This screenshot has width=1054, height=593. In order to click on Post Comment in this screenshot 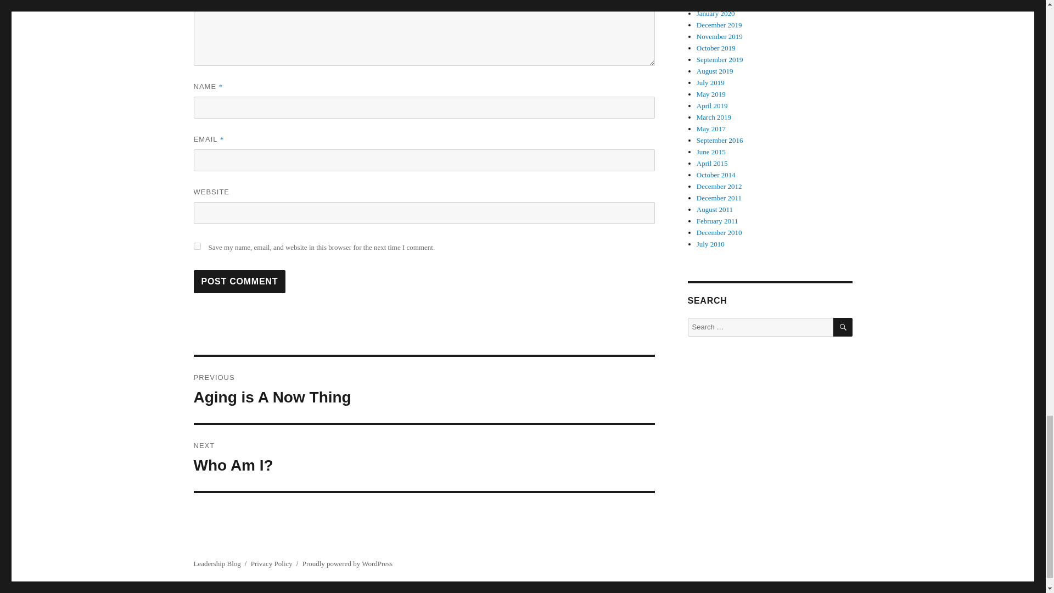, I will do `click(424, 458)`.